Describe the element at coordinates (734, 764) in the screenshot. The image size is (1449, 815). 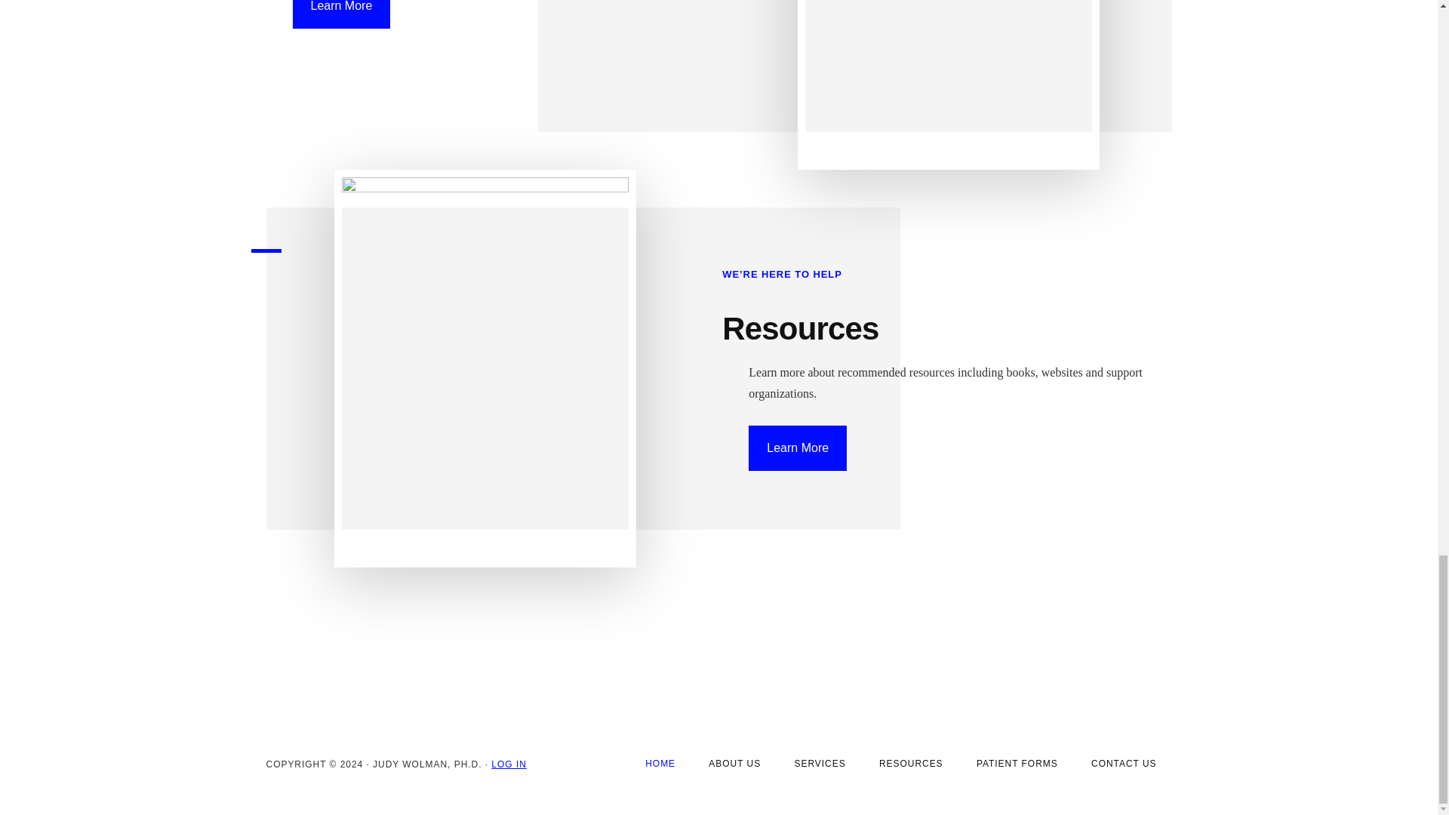
I see `ABOUT US` at that location.